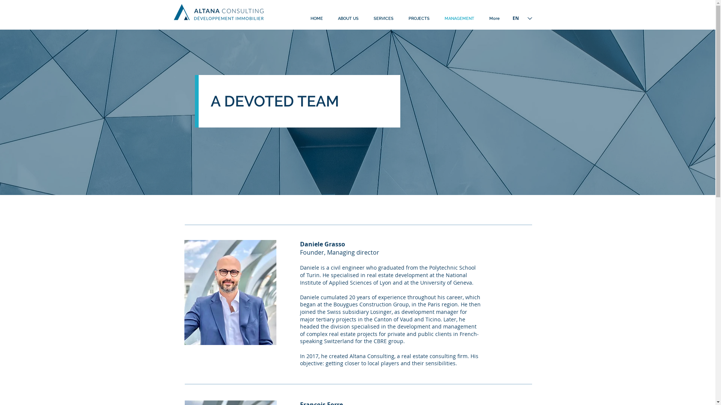 The image size is (721, 405). I want to click on PROJECTS, so click(419, 19).